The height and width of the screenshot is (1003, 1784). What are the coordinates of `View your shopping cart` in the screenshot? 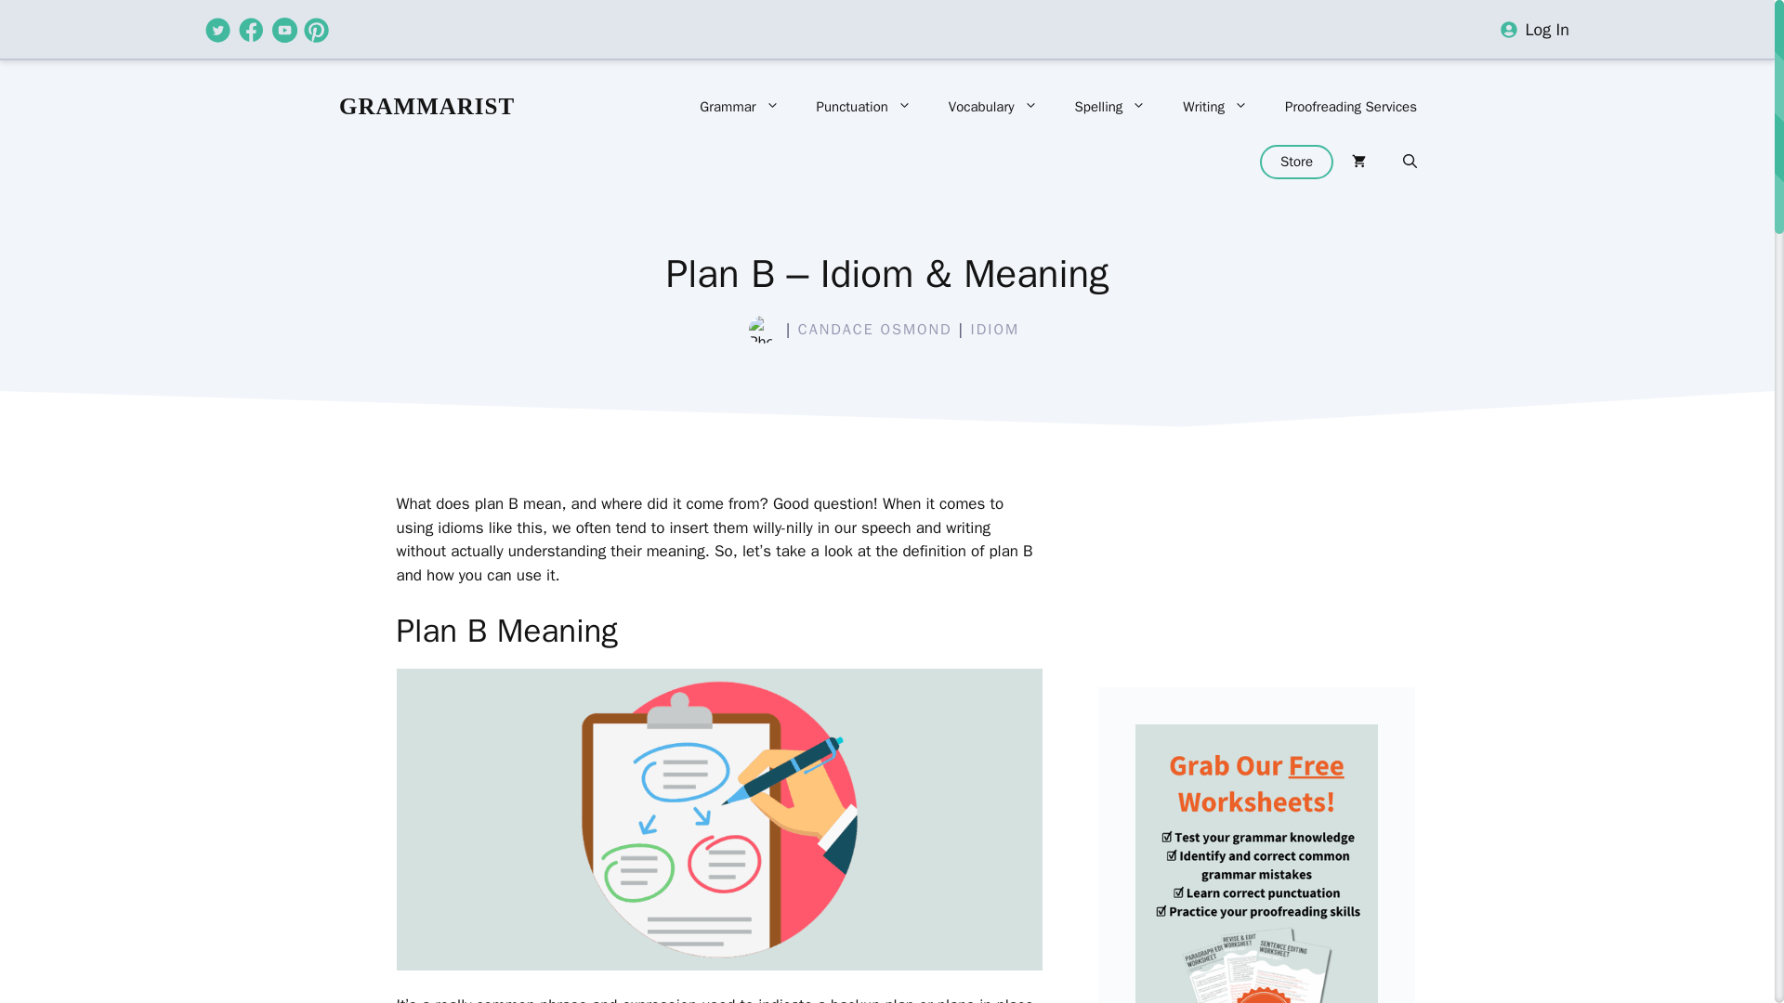 It's located at (1358, 162).